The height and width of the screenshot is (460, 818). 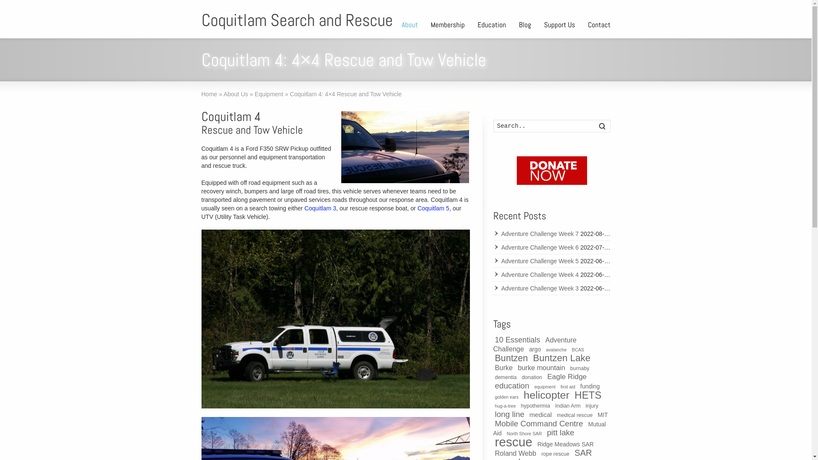 What do you see at coordinates (562, 358) in the screenshot?
I see `Buntzen Lake` at bounding box center [562, 358].